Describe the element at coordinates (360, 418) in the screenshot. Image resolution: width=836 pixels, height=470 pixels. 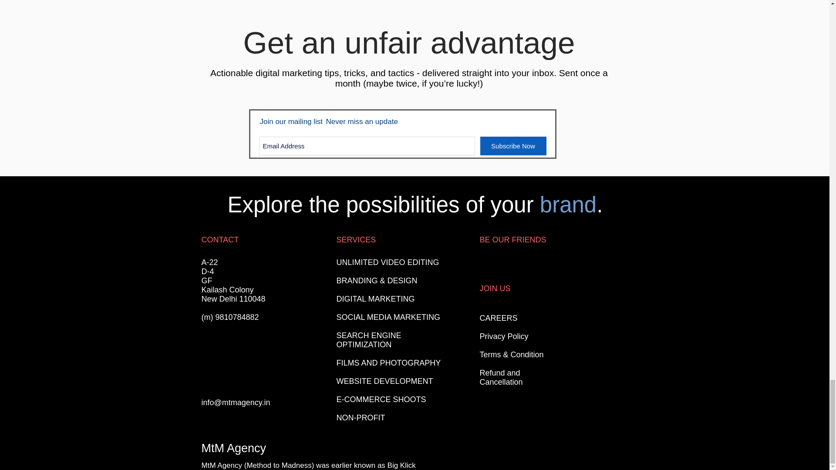
I see `NON-PROFIT` at that location.